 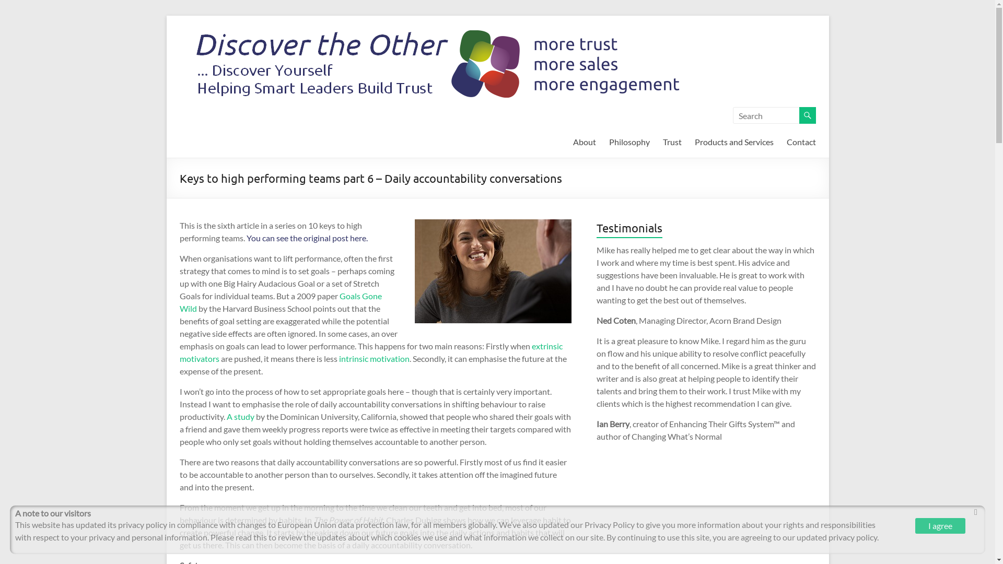 I want to click on extrinsic motivators, so click(x=371, y=352).